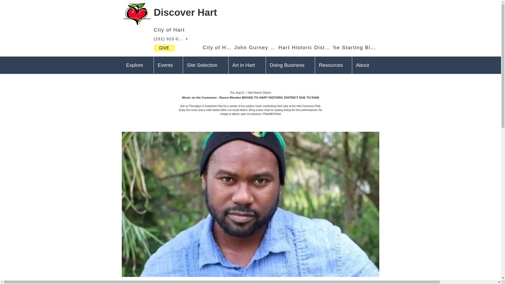  I want to click on Discover Hart, so click(185, 13).